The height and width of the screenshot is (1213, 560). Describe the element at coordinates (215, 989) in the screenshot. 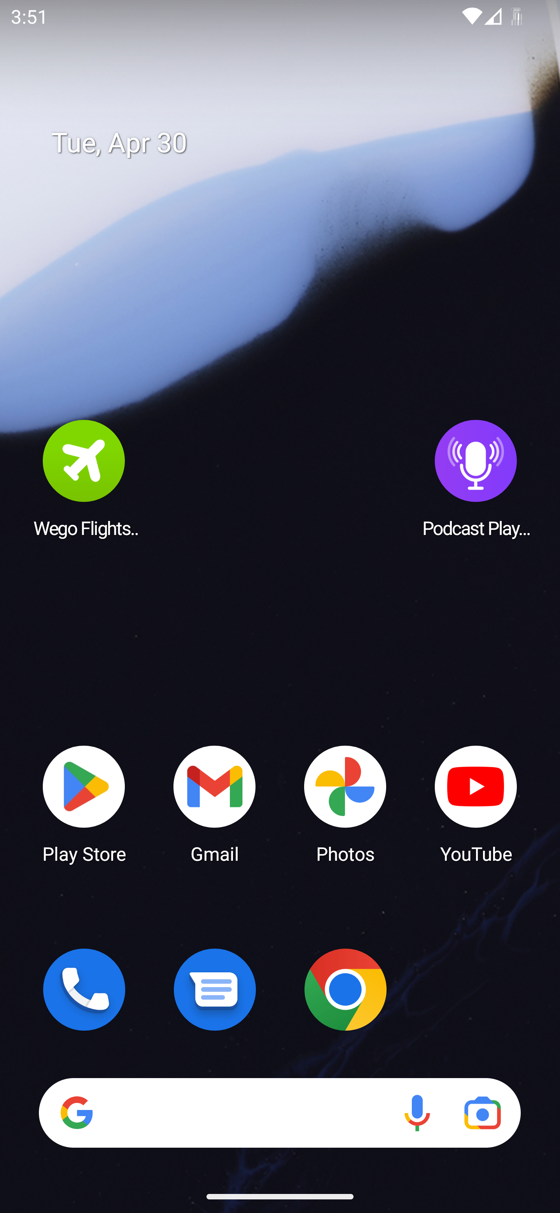

I see `Messages` at that location.